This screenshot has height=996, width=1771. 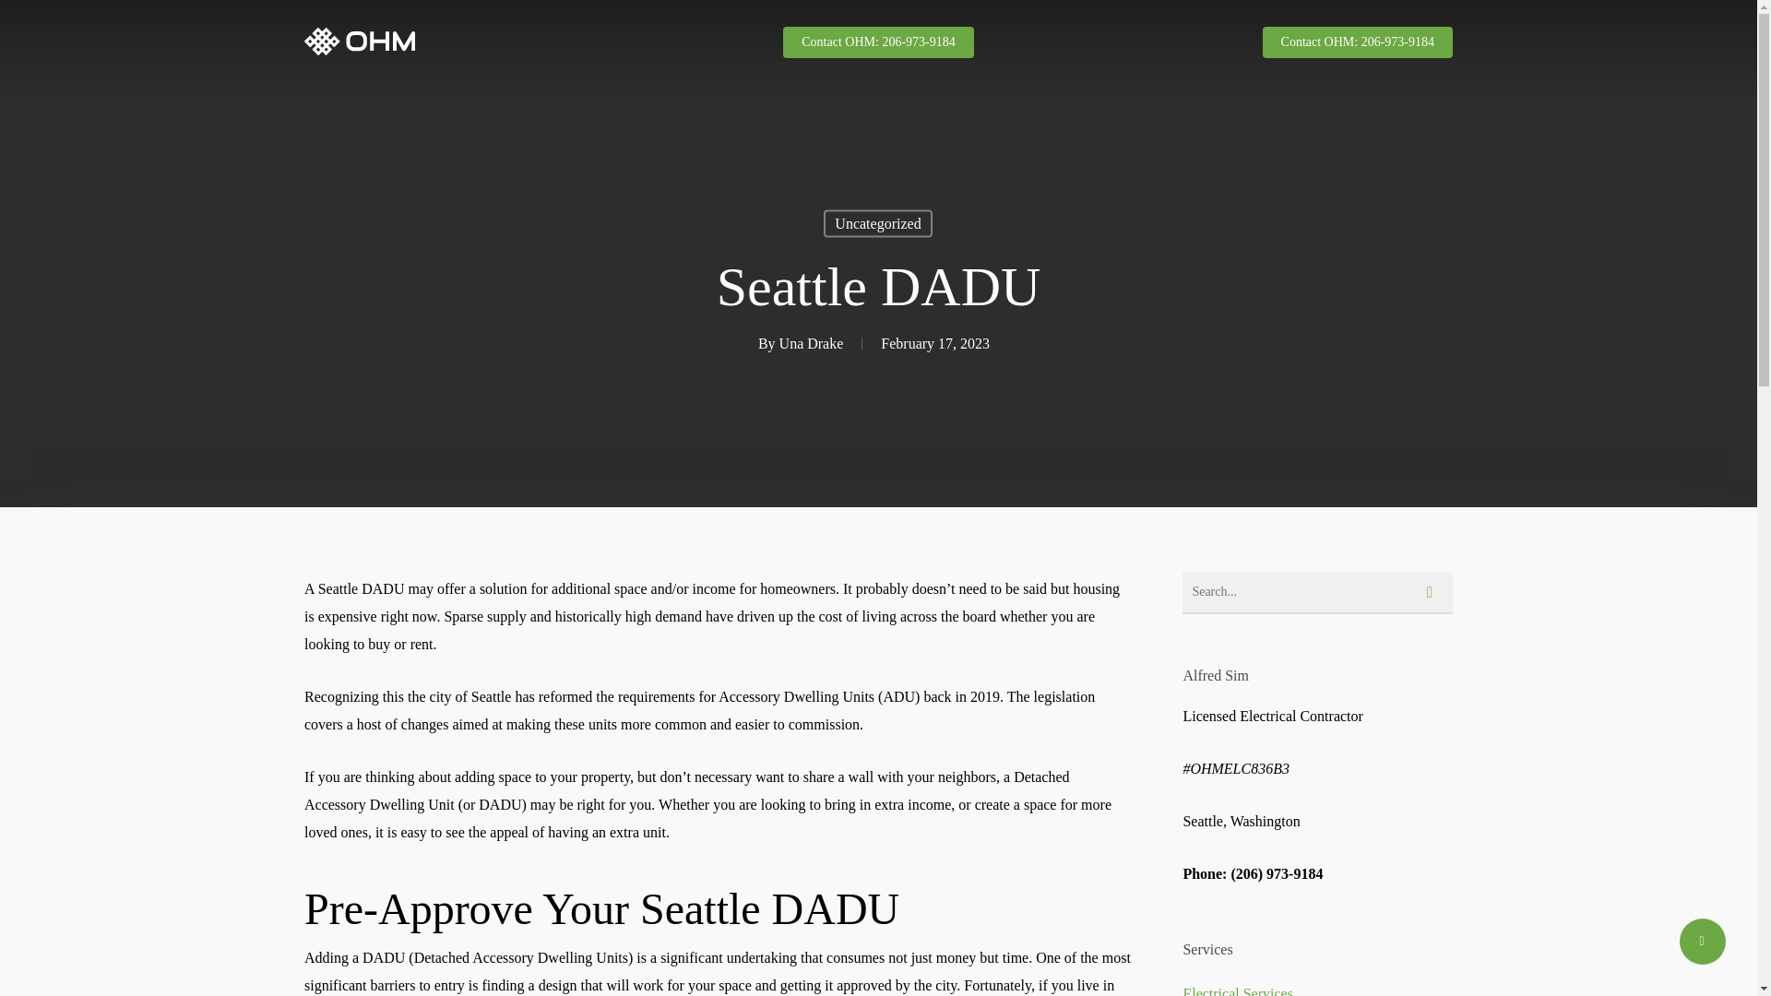 What do you see at coordinates (812, 343) in the screenshot?
I see `Una Drake` at bounding box center [812, 343].